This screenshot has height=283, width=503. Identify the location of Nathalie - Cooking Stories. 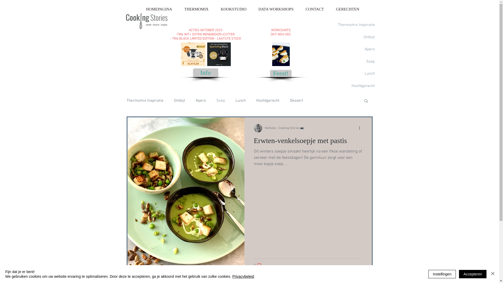
(284, 128).